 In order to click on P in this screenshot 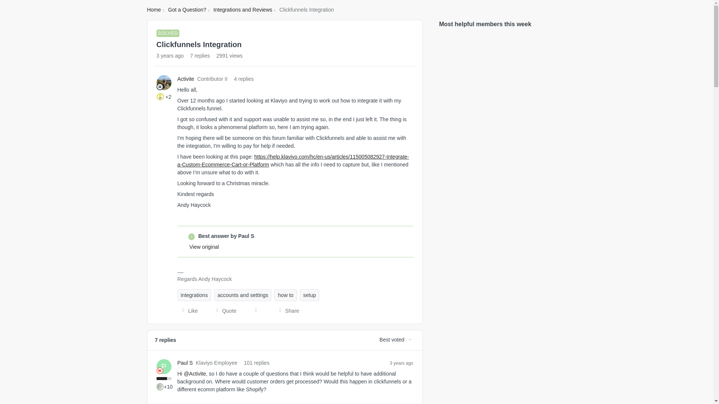, I will do `click(164, 367)`.